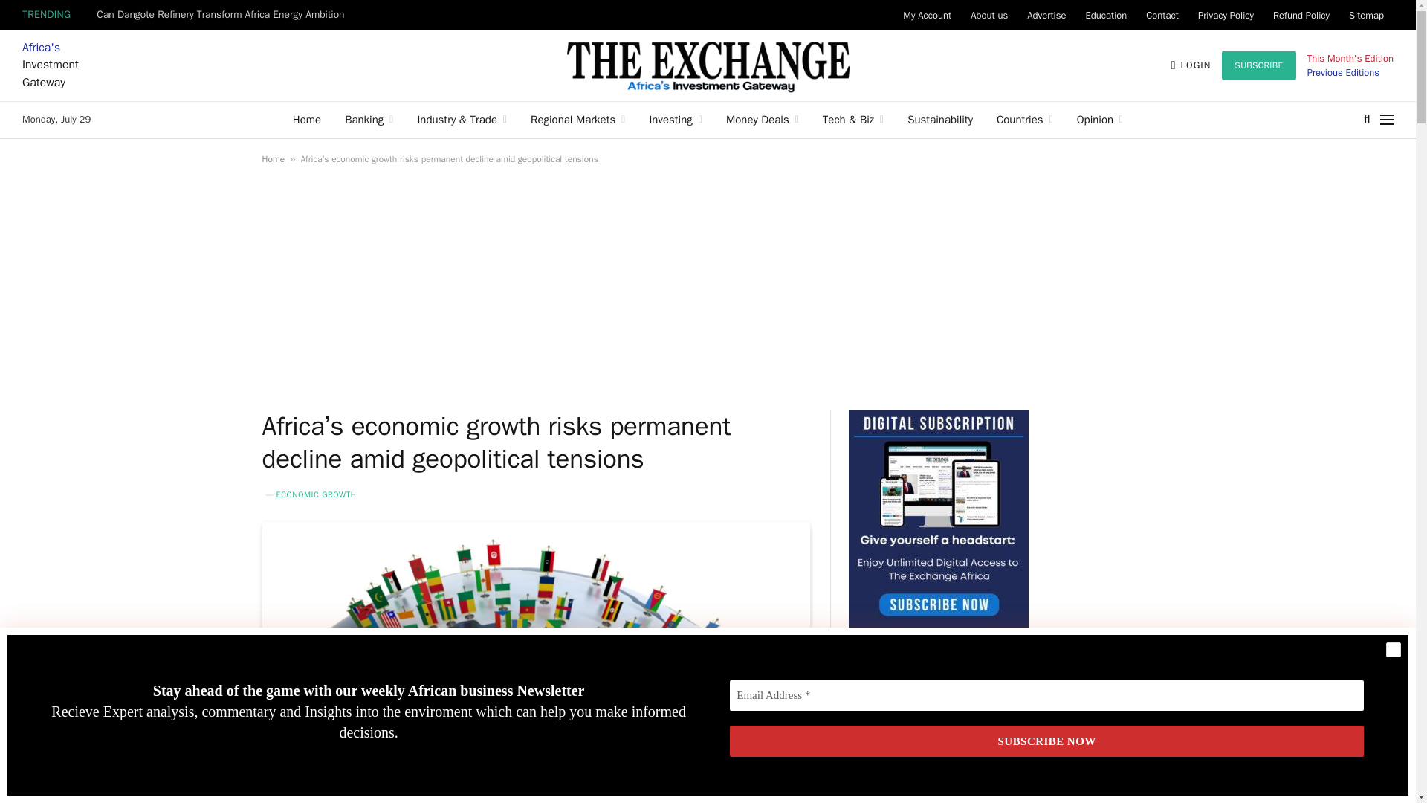  What do you see at coordinates (1046, 15) in the screenshot?
I see `Advertise` at bounding box center [1046, 15].